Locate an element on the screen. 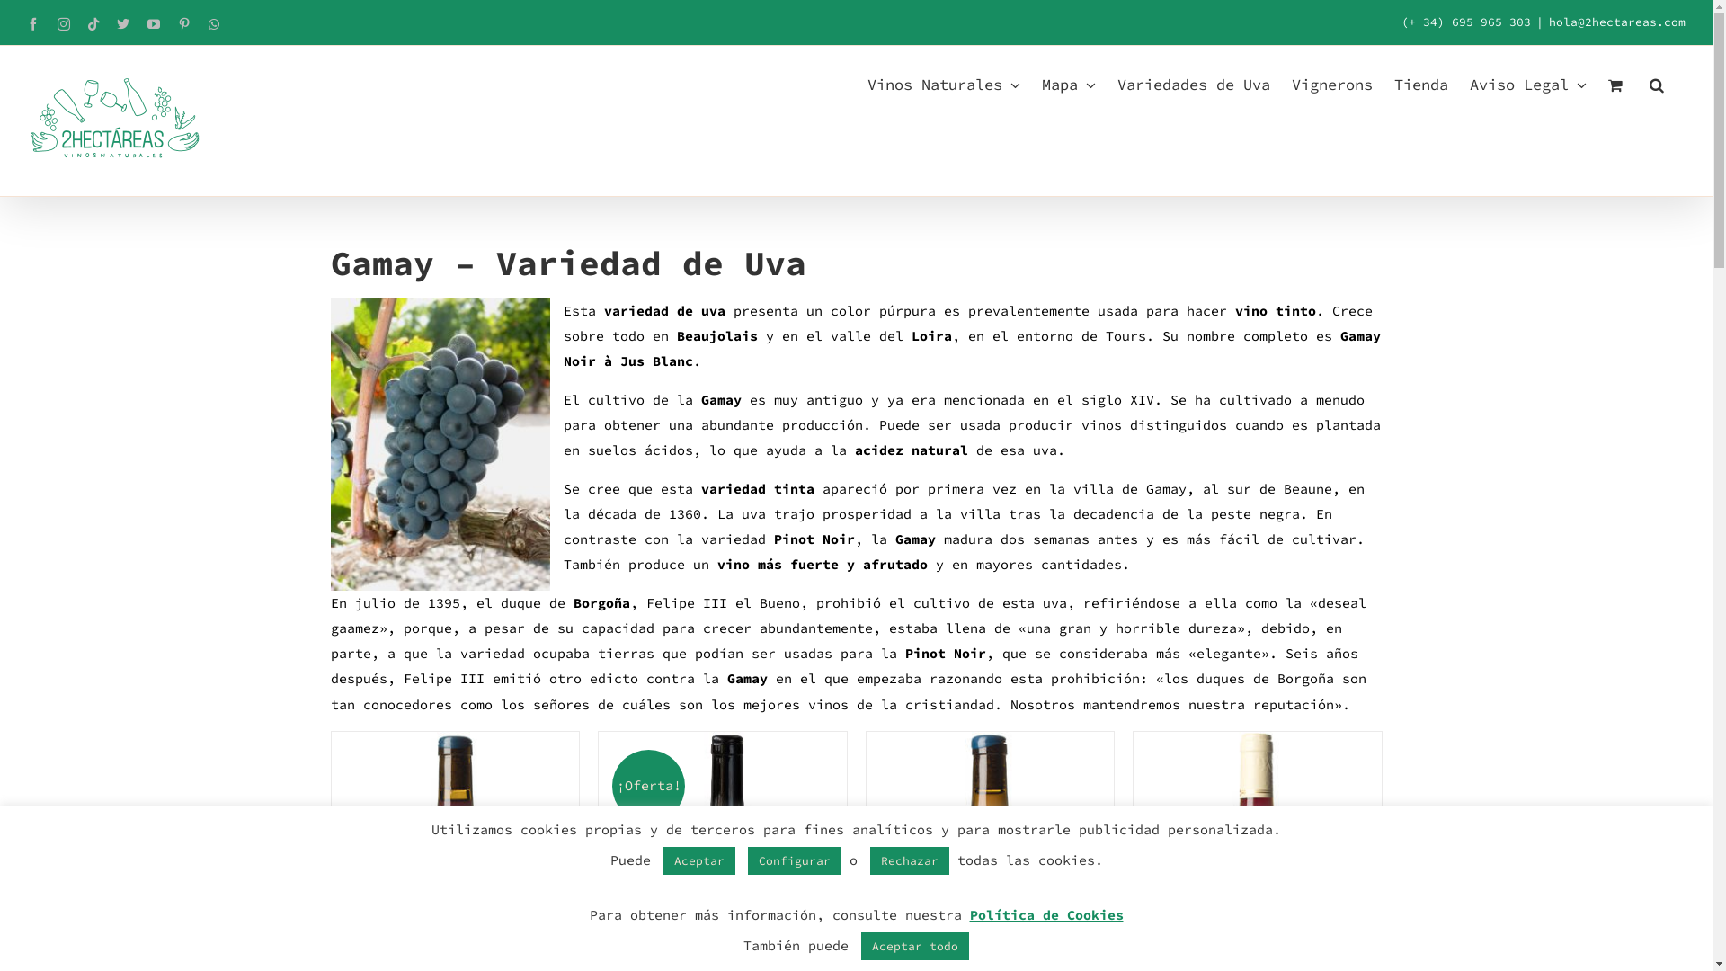 The height and width of the screenshot is (971, 1726). Instagram is located at coordinates (64, 24).